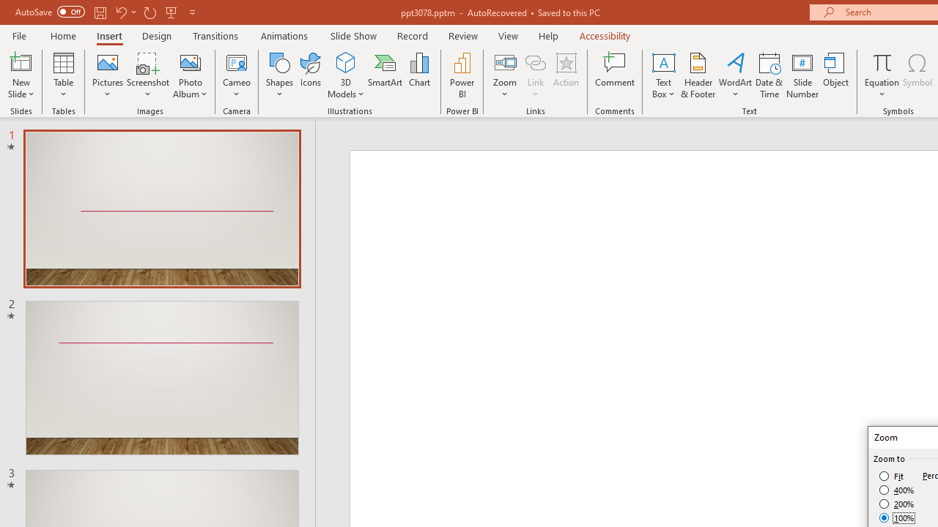 This screenshot has height=527, width=938. What do you see at coordinates (566, 75) in the screenshot?
I see `Action` at bounding box center [566, 75].